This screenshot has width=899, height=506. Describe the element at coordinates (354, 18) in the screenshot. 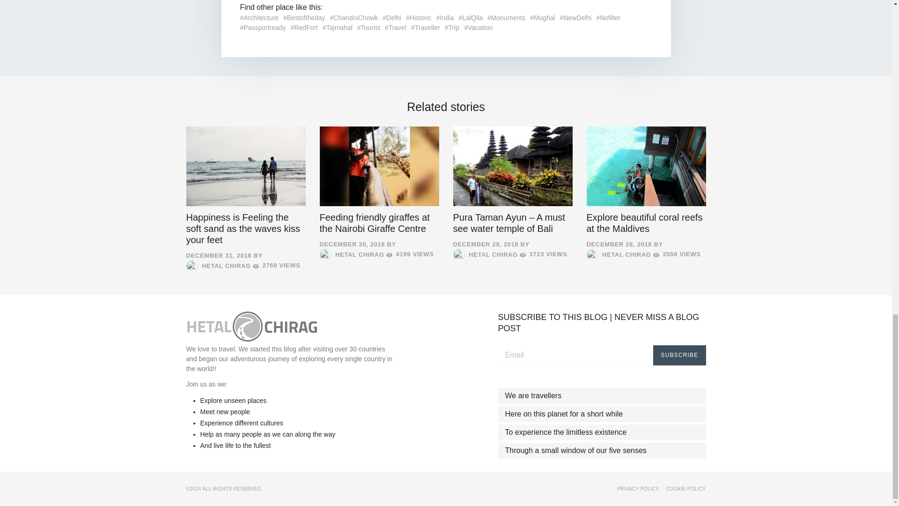

I see `ChandniChowk` at that location.